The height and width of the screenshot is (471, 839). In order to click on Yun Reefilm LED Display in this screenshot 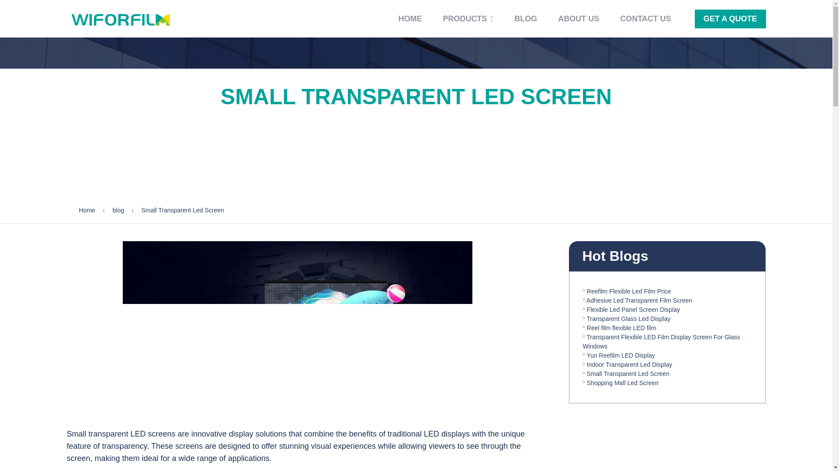, I will do `click(621, 355)`.